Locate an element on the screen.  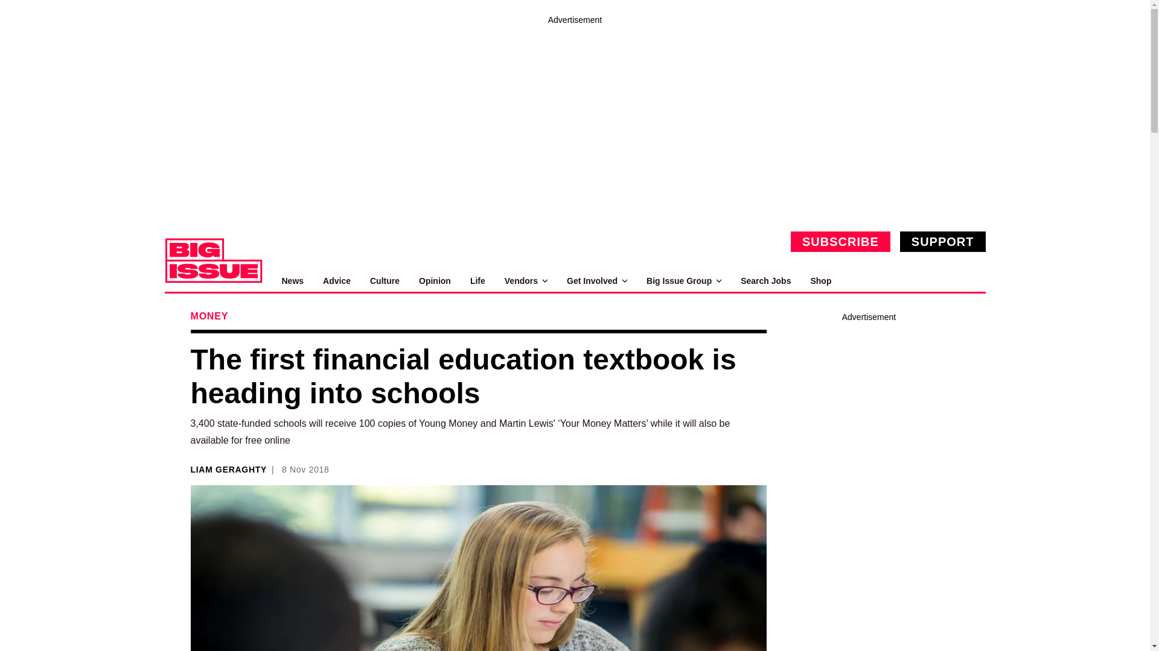
Search is located at coordinates (972, 281).